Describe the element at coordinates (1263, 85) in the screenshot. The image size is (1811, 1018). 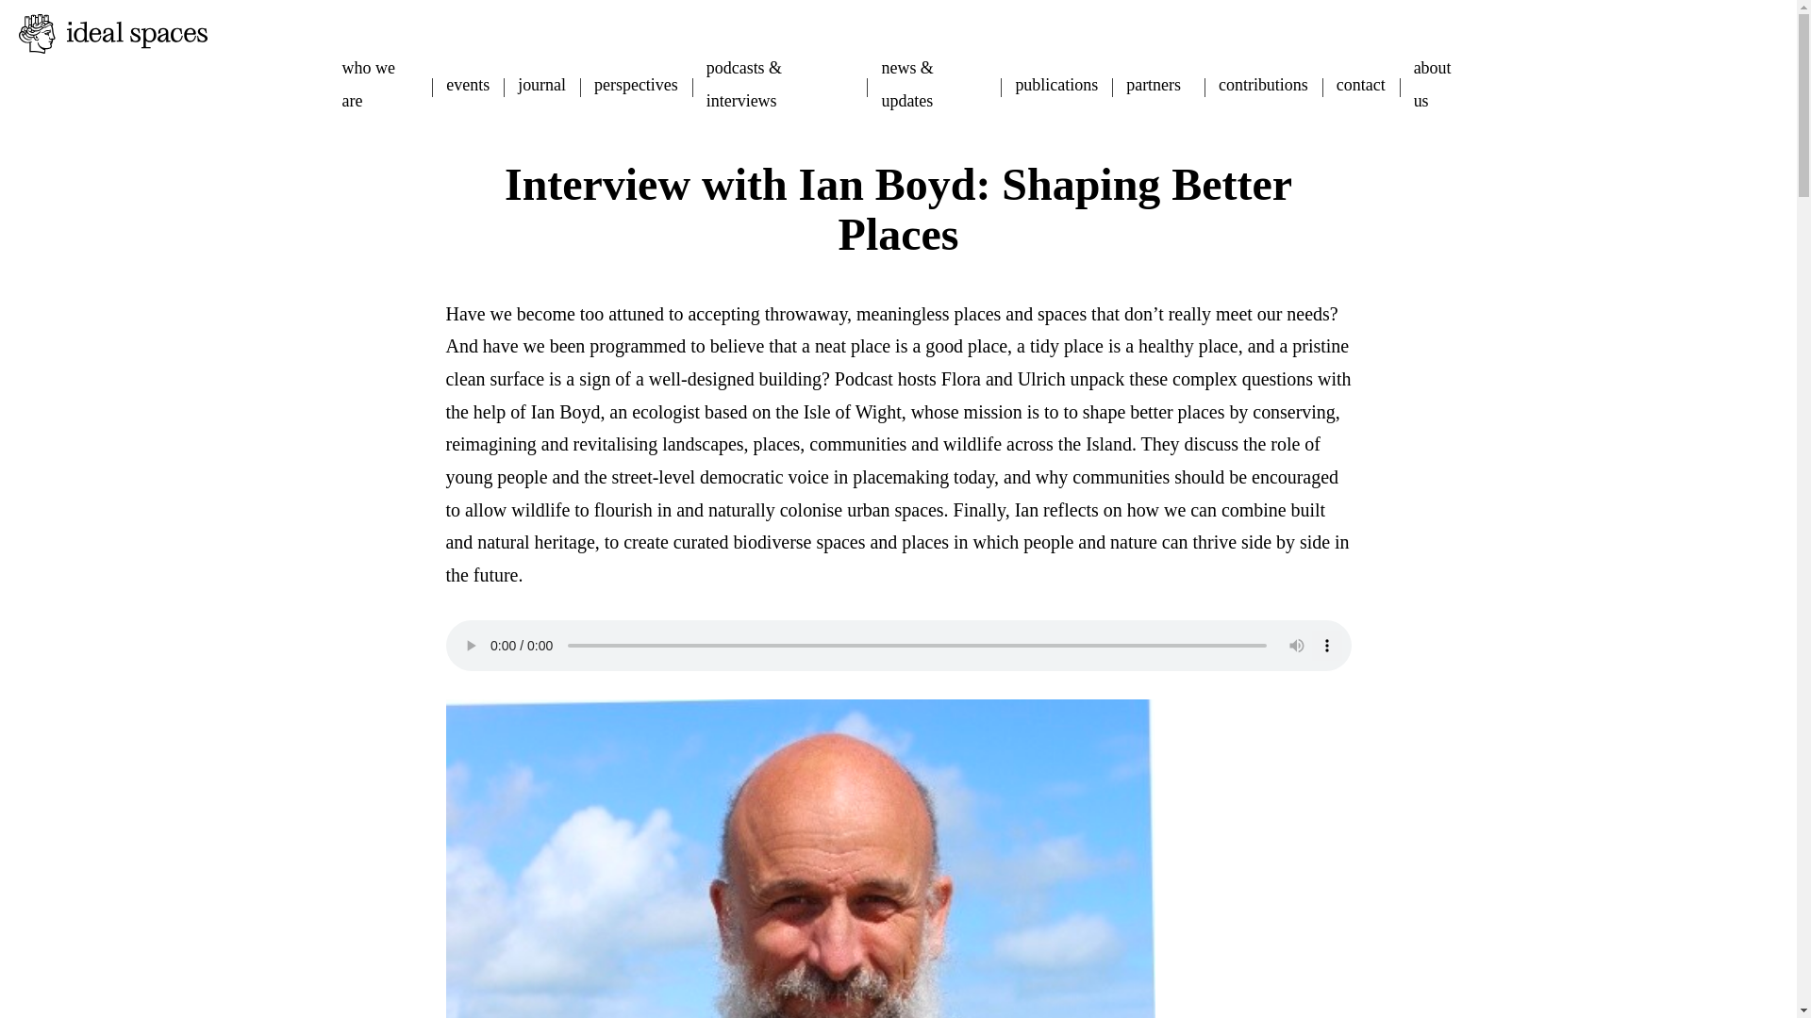
I see `contributions` at that location.